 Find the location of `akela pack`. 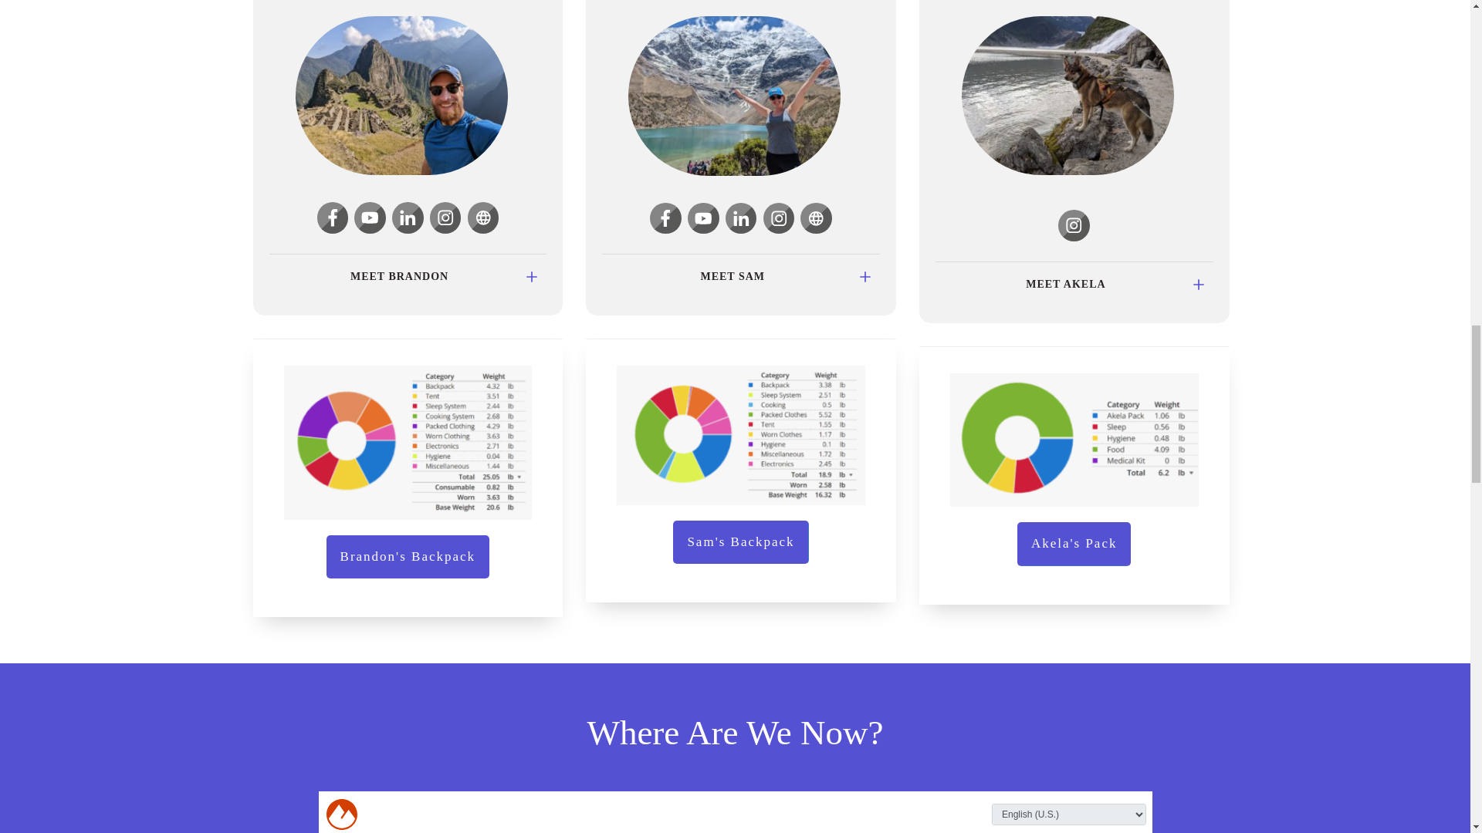

akela pack is located at coordinates (1074, 440).